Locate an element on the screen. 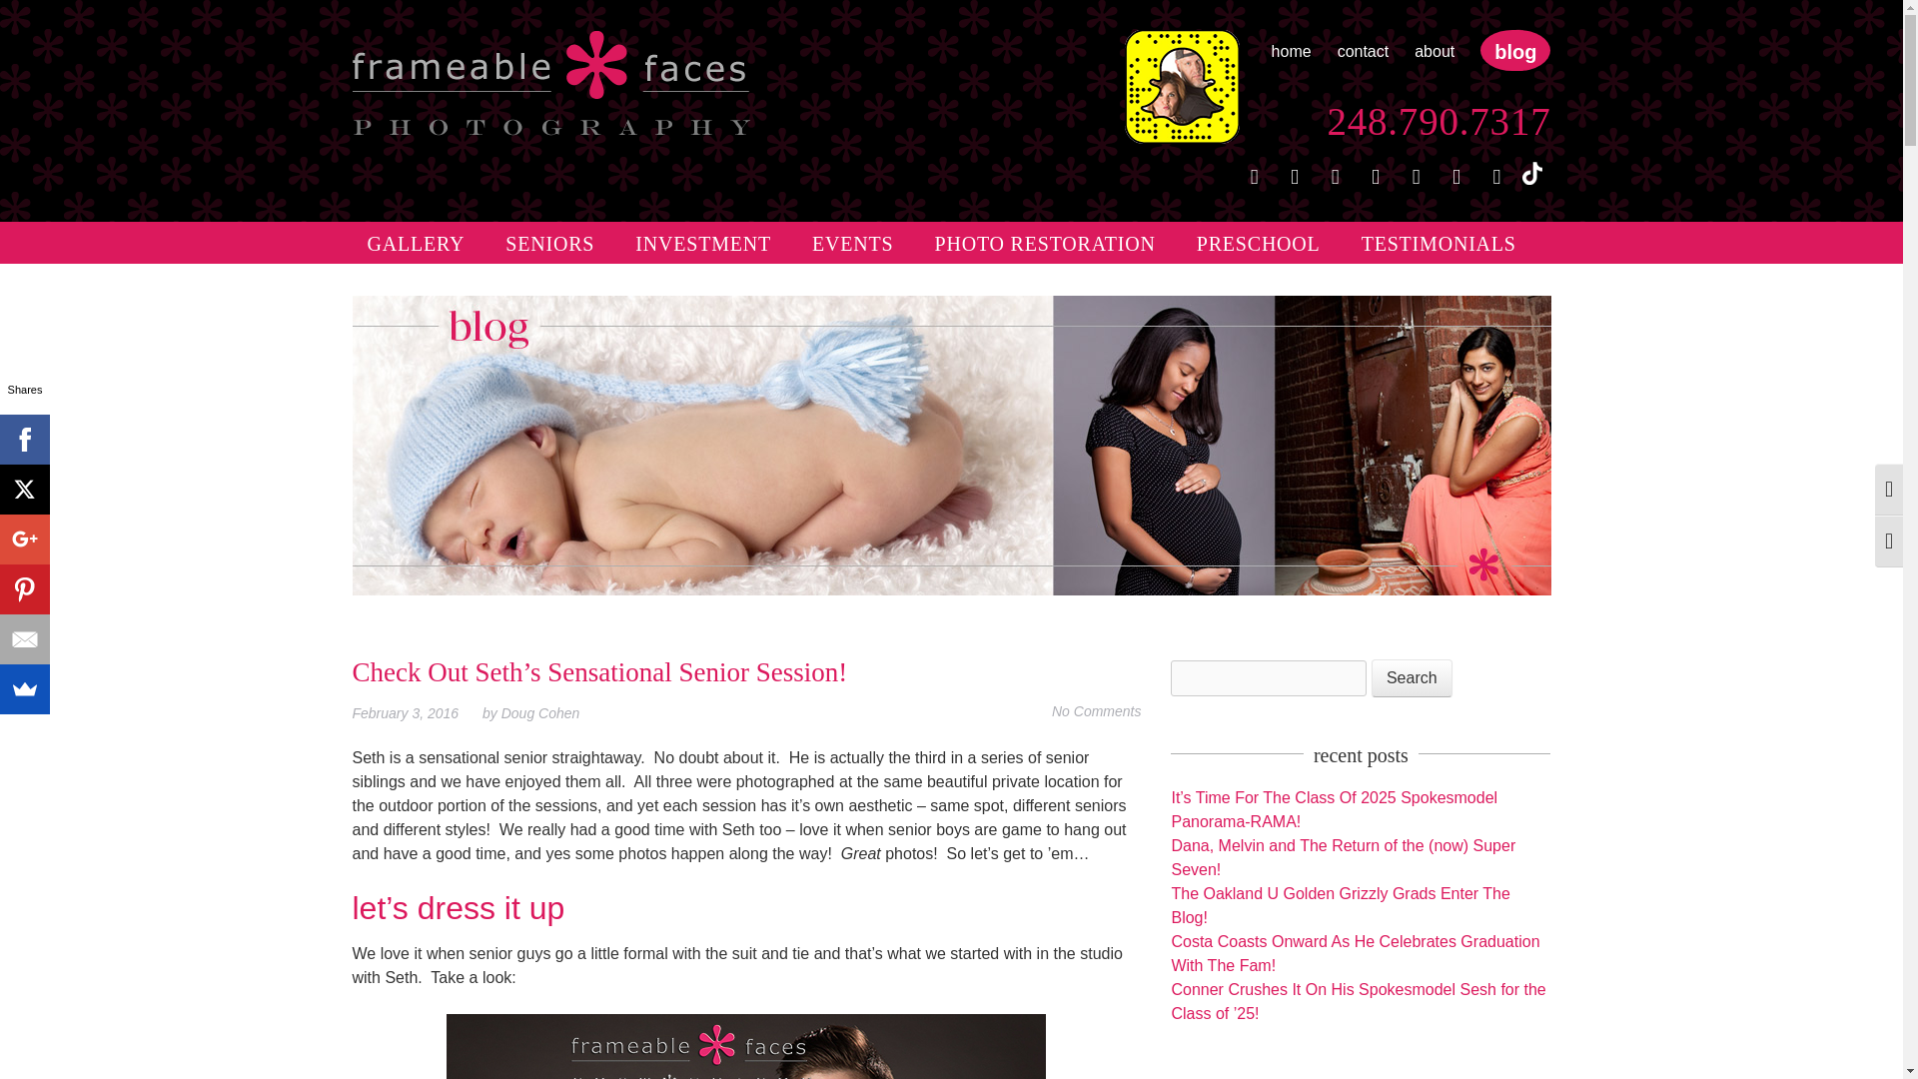  INVESTMENT is located at coordinates (703, 242).